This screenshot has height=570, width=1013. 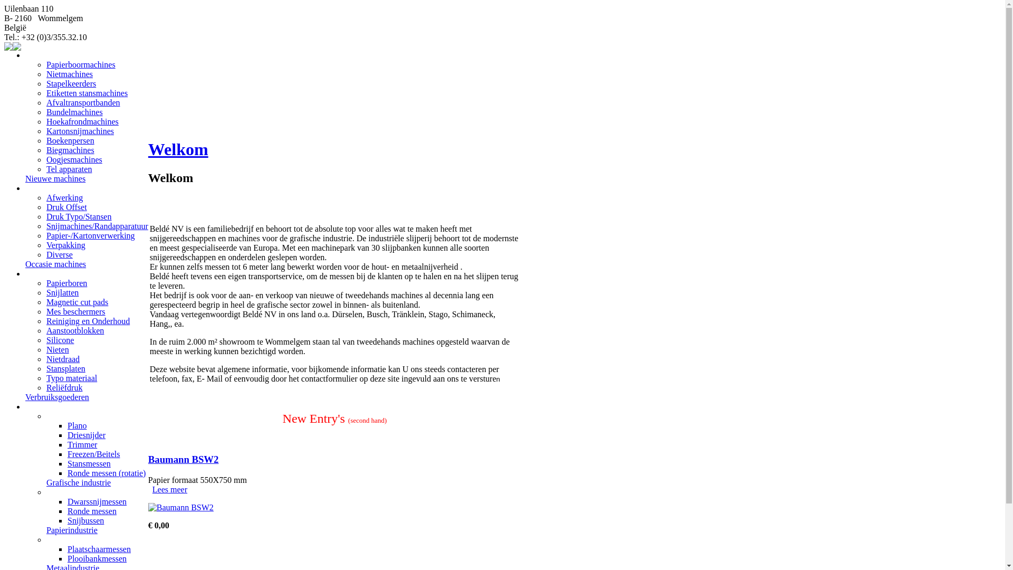 What do you see at coordinates (64, 197) in the screenshot?
I see `Afwerking` at bounding box center [64, 197].